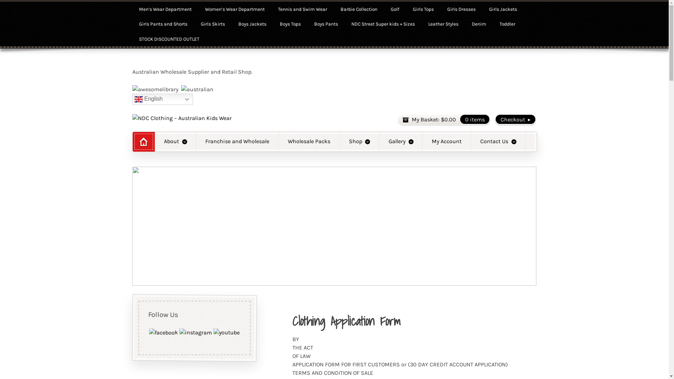  I want to click on Gallery, so click(401, 142).